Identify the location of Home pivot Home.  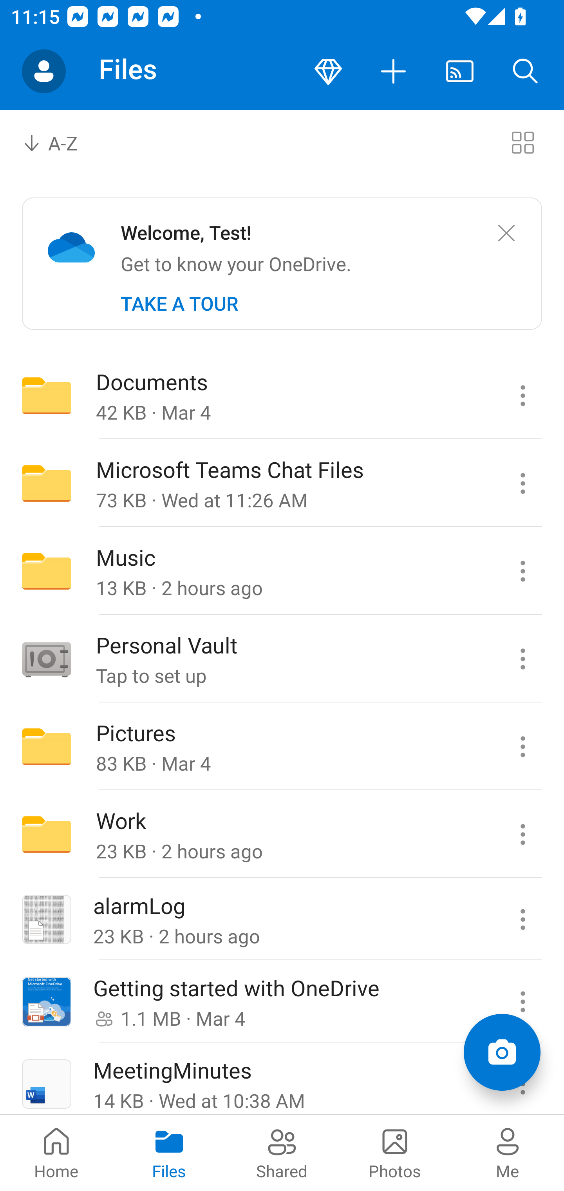
(56, 1153).